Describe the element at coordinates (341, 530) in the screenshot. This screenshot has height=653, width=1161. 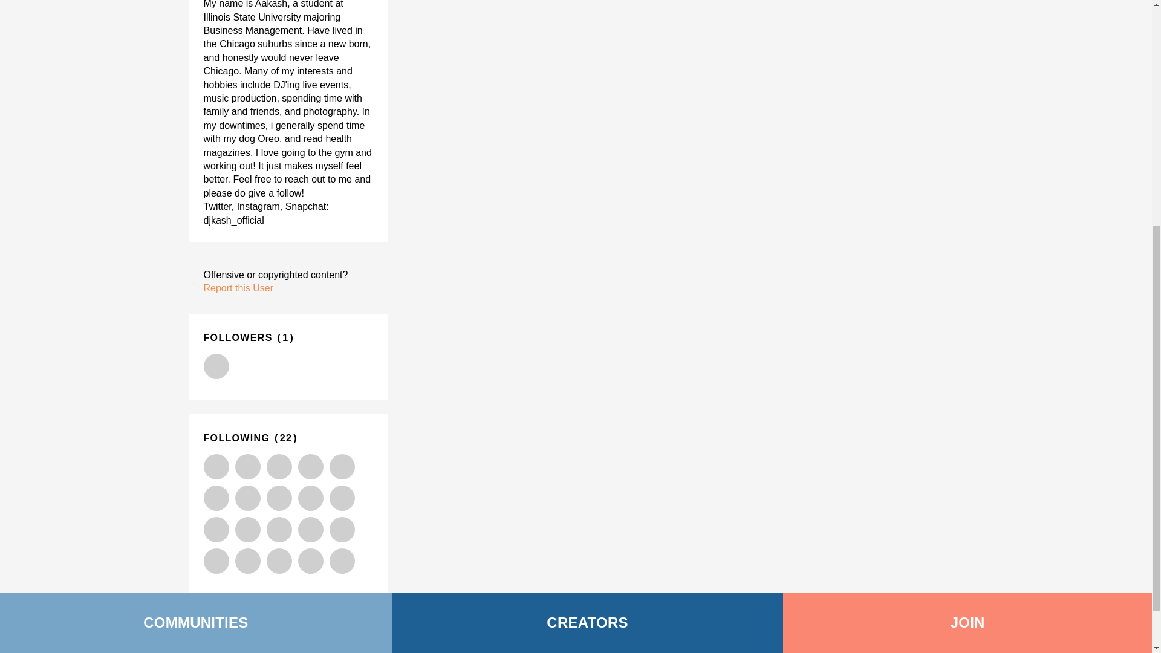
I see `Brianna Morris` at that location.